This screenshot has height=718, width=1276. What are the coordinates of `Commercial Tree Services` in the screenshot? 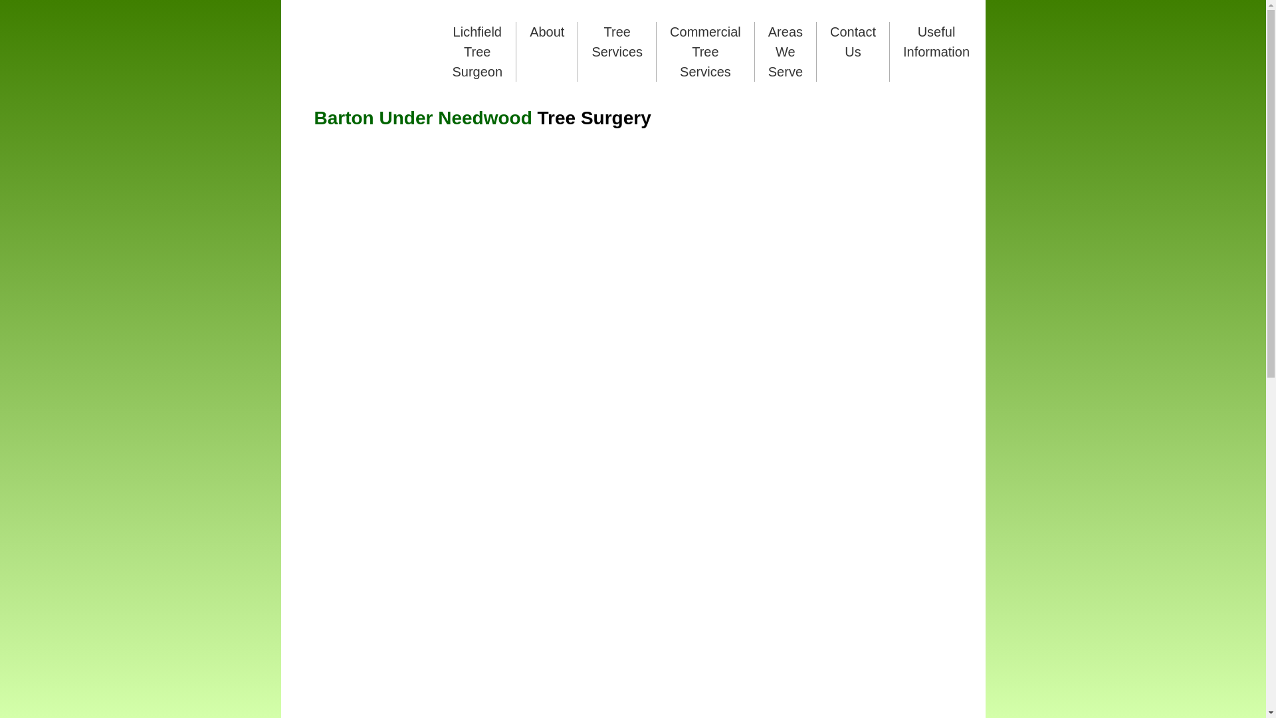 It's located at (706, 52).